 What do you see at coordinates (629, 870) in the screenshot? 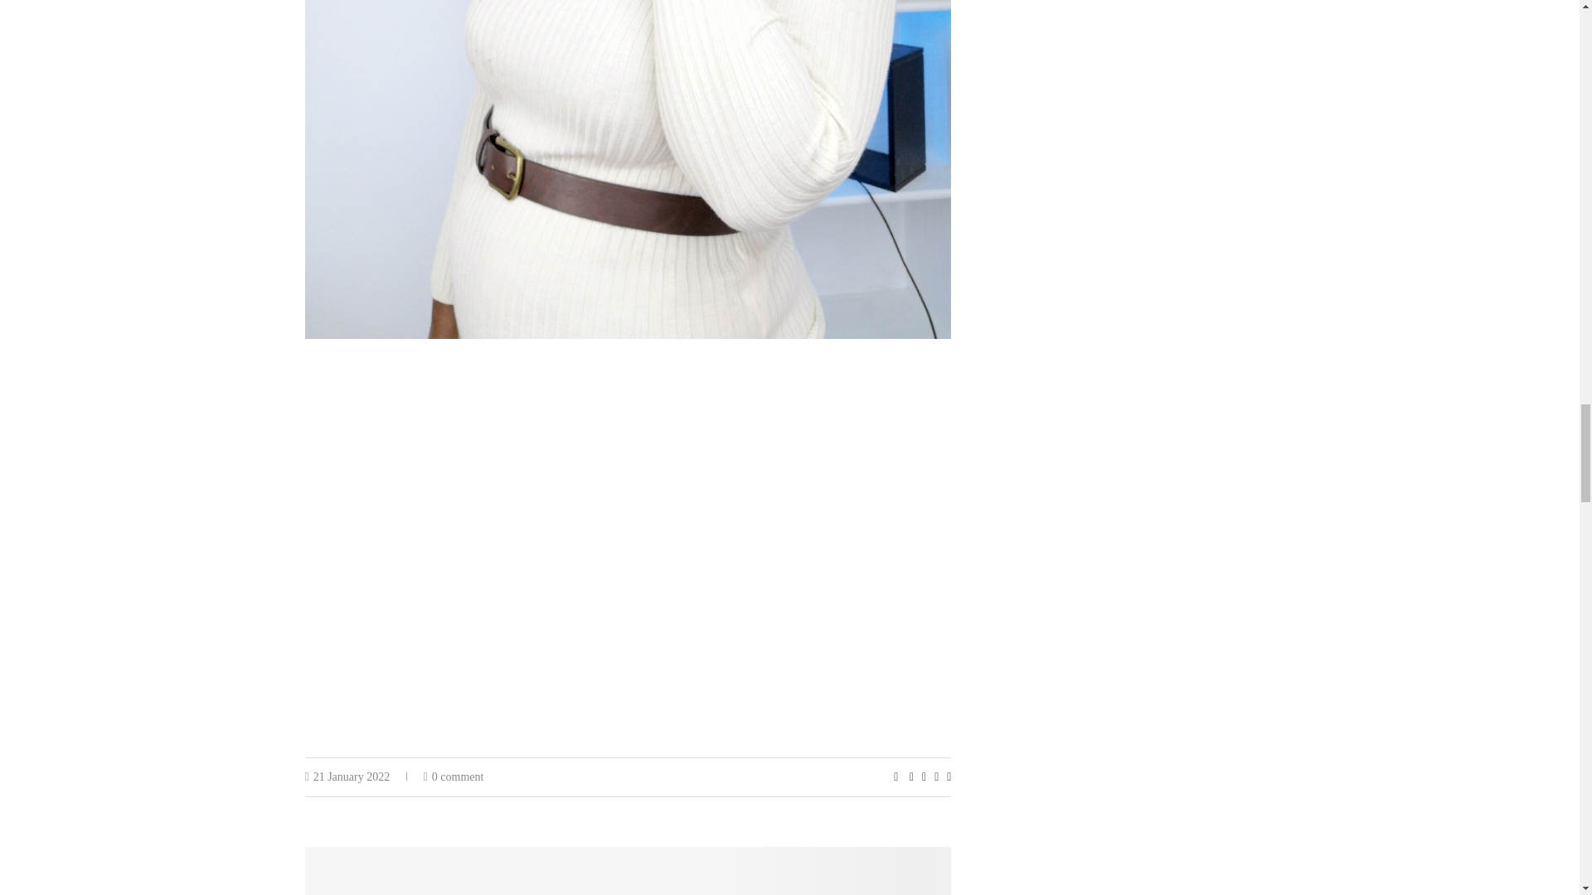
I see `Wash and go` at bounding box center [629, 870].